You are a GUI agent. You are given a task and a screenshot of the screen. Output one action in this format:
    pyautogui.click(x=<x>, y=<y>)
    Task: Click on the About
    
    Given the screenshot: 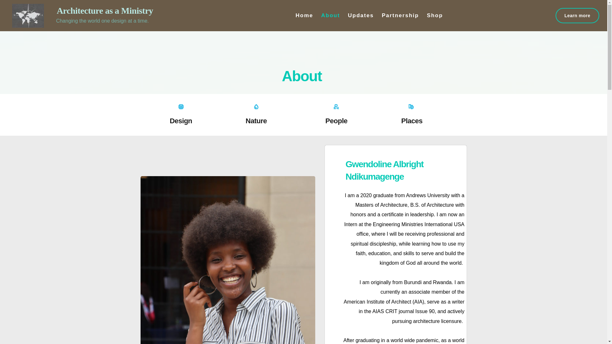 What is the action you would take?
    pyautogui.click(x=330, y=15)
    